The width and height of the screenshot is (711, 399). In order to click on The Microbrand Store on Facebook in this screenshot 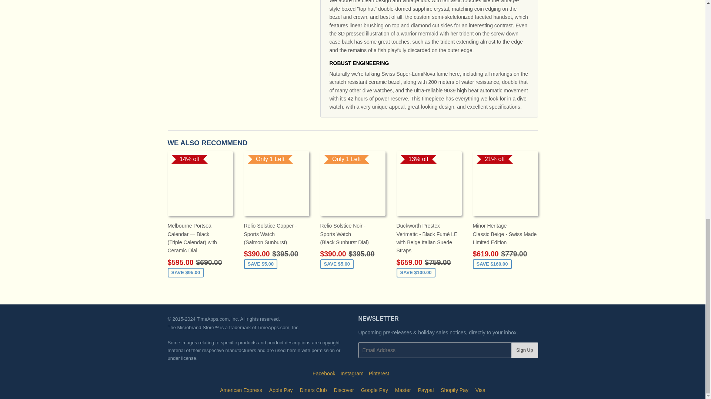, I will do `click(324, 374)`.